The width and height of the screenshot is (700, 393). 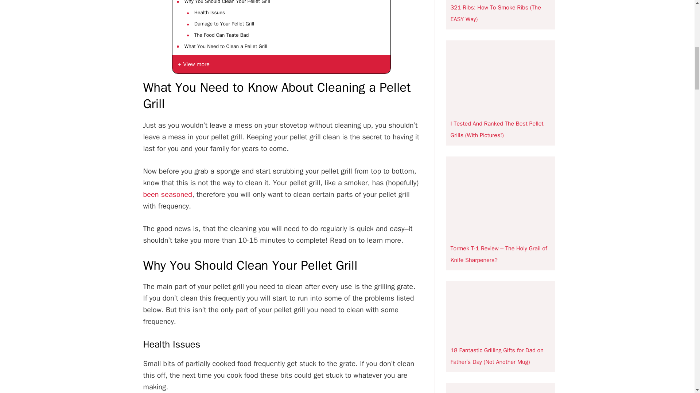 What do you see at coordinates (167, 194) in the screenshot?
I see `been seasoned` at bounding box center [167, 194].